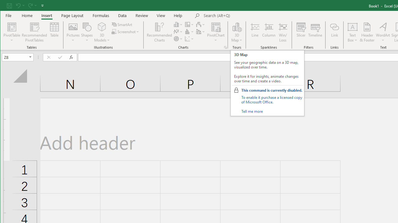 The width and height of the screenshot is (398, 223). What do you see at coordinates (201, 32) in the screenshot?
I see `Insert Combo Chart` at bounding box center [201, 32].